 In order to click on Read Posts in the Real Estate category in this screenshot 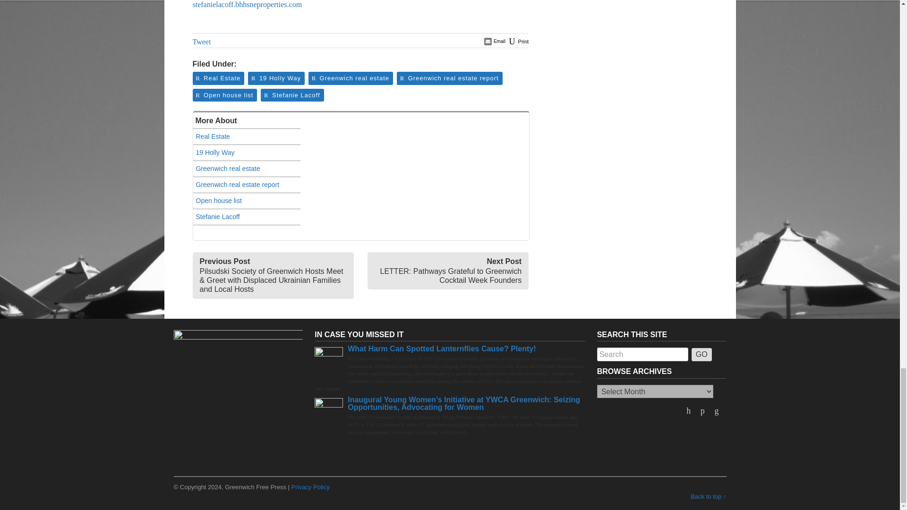, I will do `click(217, 77)`.